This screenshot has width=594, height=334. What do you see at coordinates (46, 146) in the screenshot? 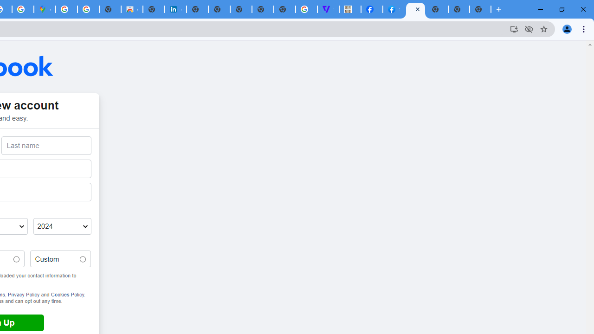
I see `Last name` at bounding box center [46, 146].